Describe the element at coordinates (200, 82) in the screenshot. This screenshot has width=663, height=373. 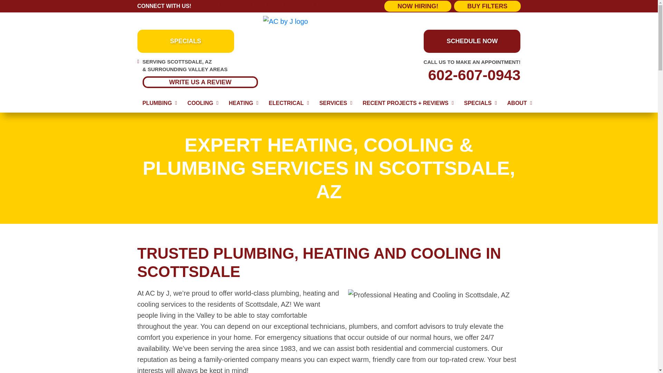
I see `WRITE US A REVIEW` at that location.